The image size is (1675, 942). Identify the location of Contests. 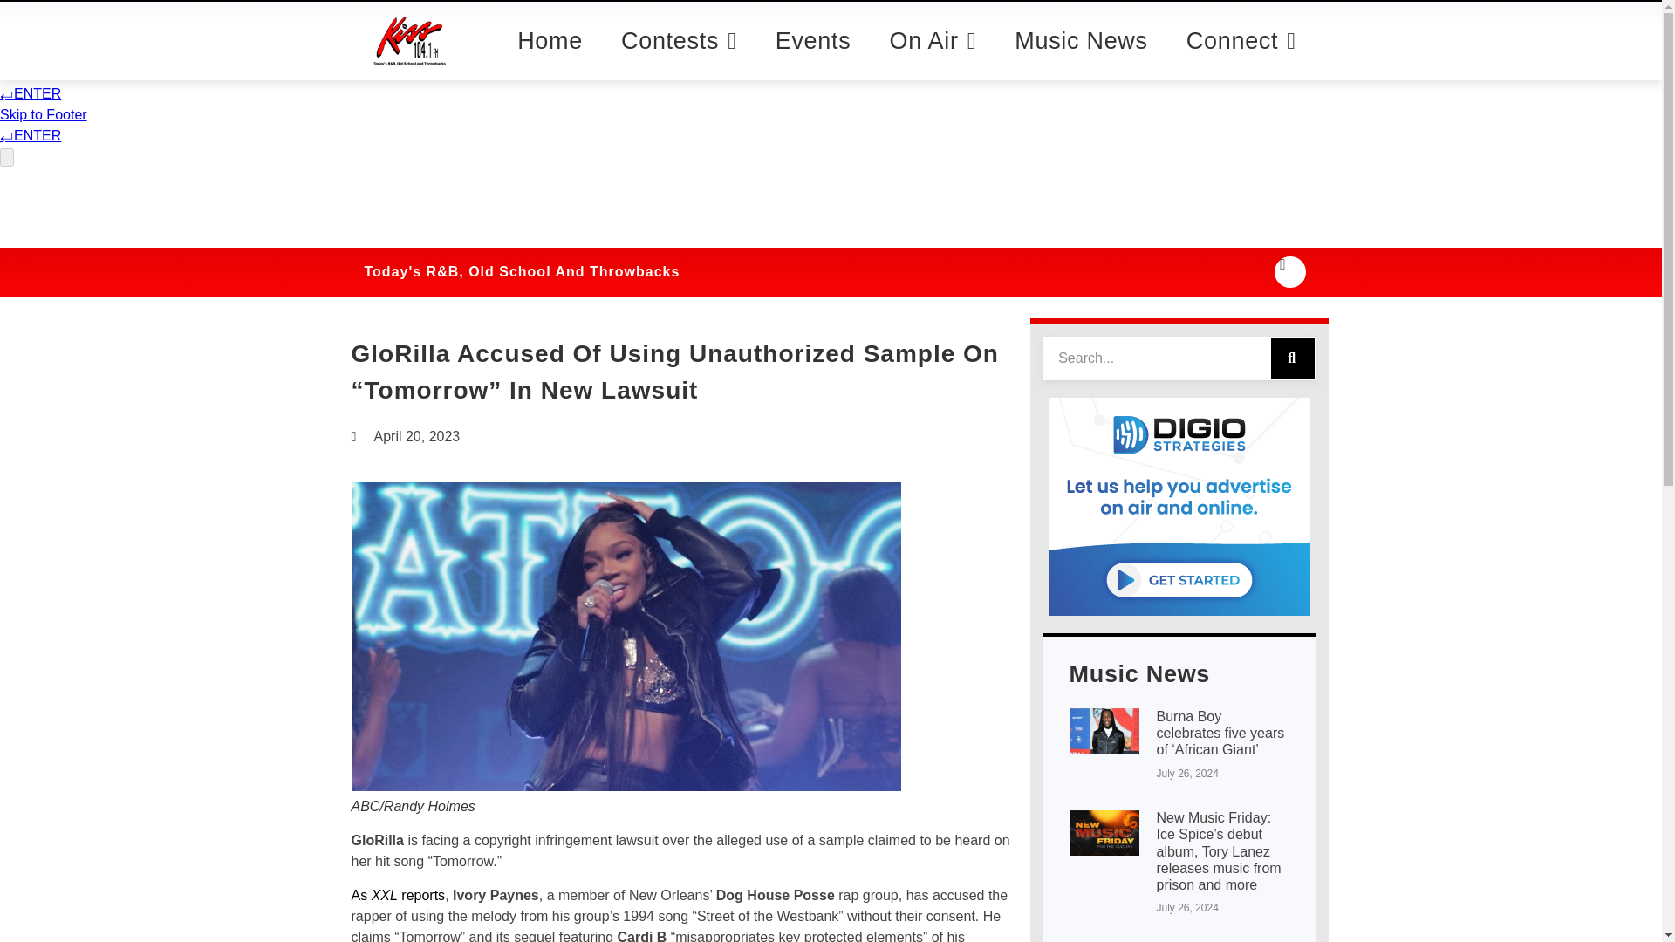
(679, 66).